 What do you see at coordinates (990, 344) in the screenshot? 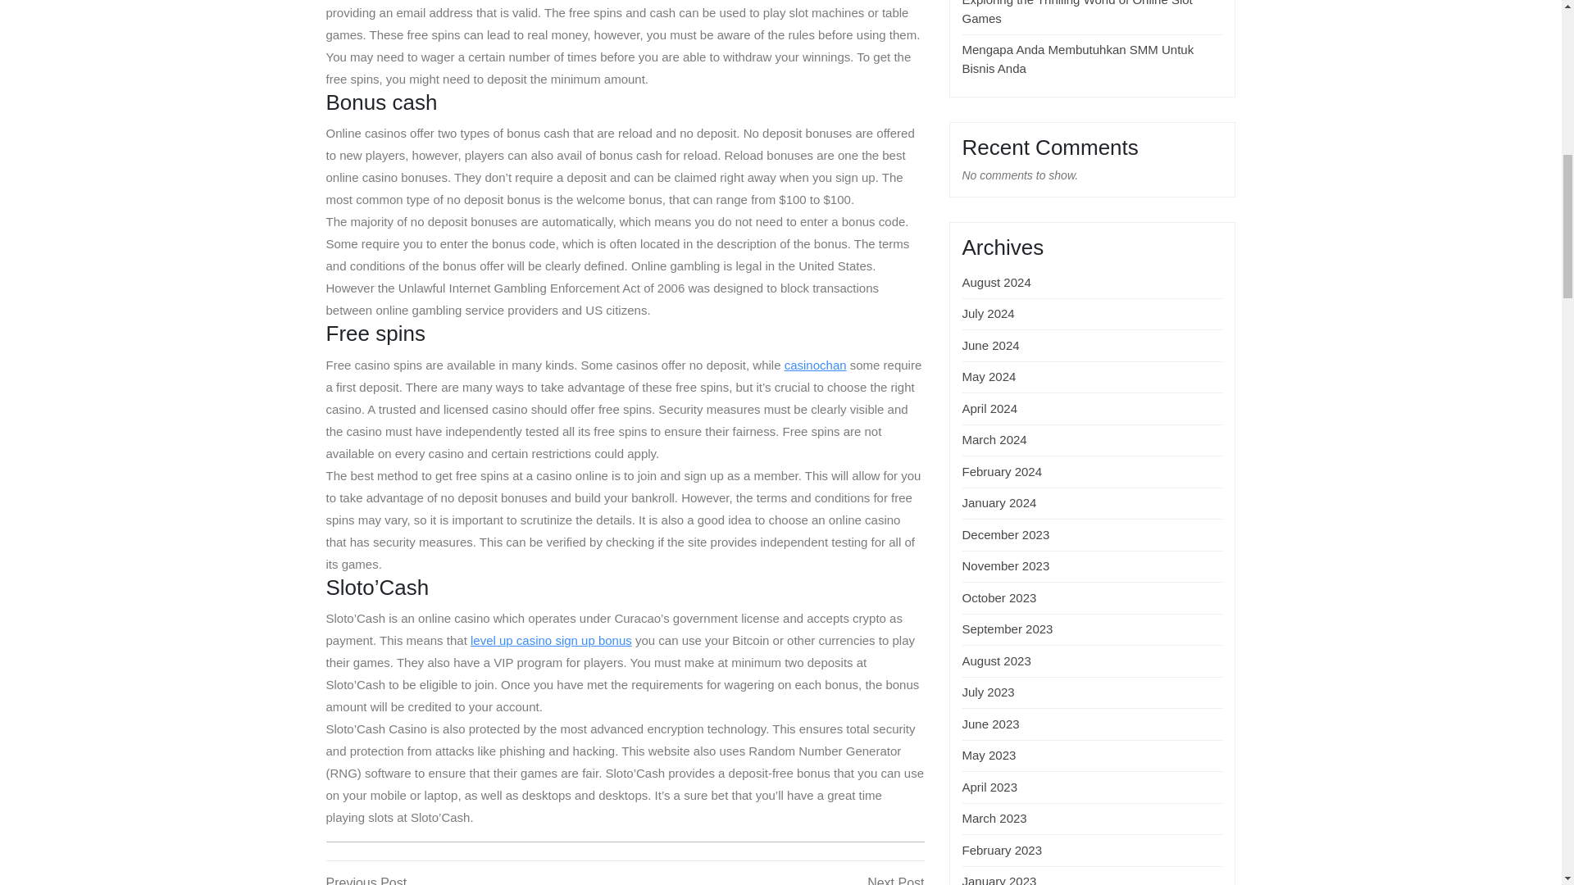
I see `April 2024` at bounding box center [990, 344].